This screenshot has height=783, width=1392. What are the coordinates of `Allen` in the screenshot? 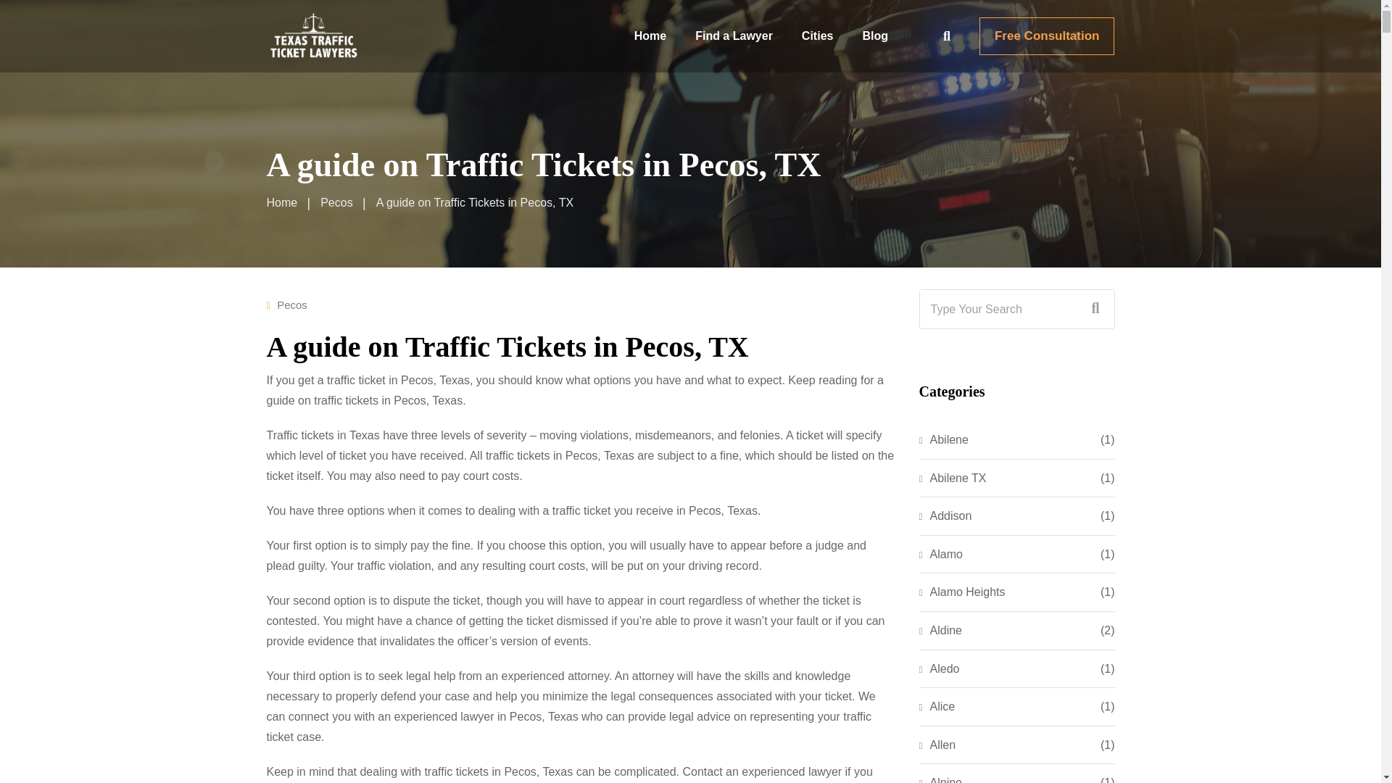 It's located at (937, 745).